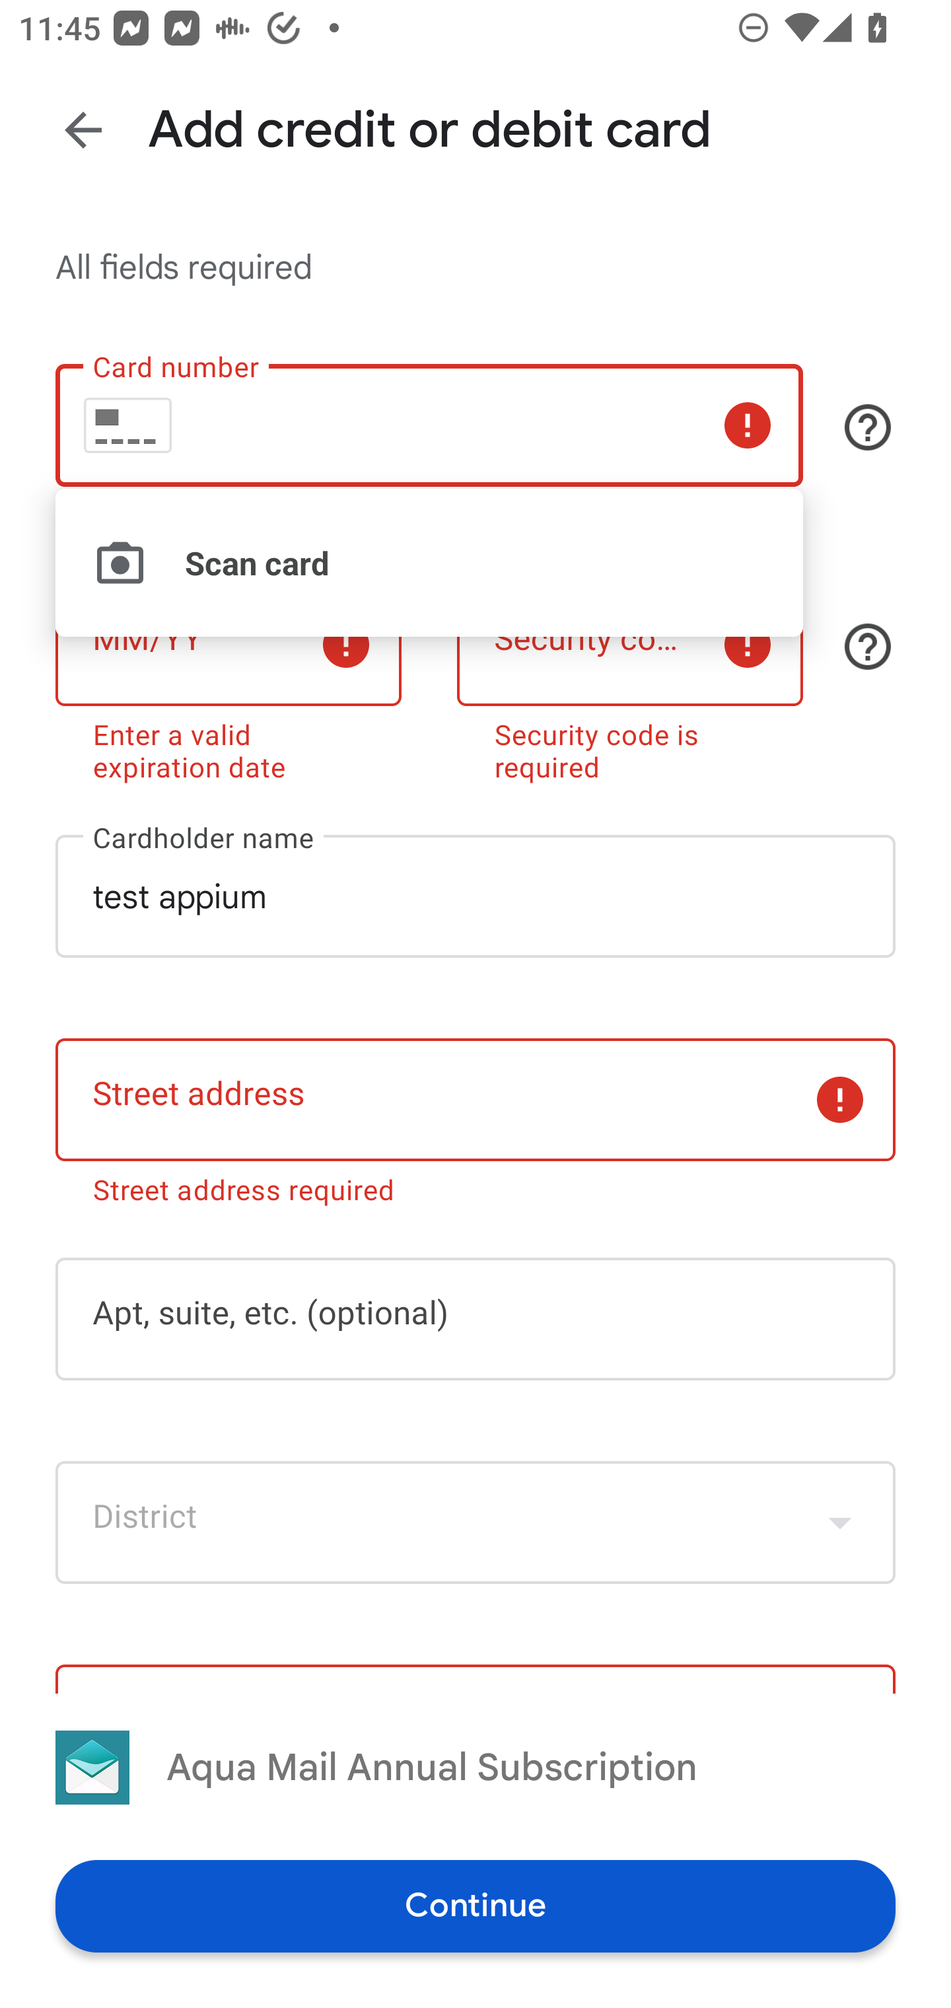  What do you see at coordinates (475, 1319) in the screenshot?
I see `Apt, suite, etc. (optional)` at bounding box center [475, 1319].